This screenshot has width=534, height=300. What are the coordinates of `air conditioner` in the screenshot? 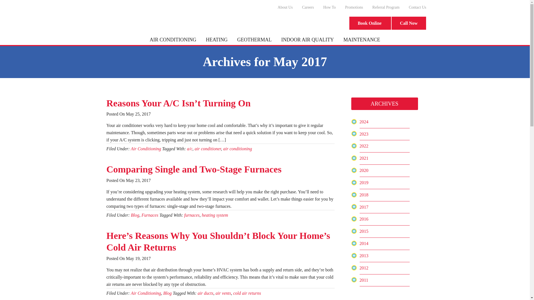 It's located at (208, 149).